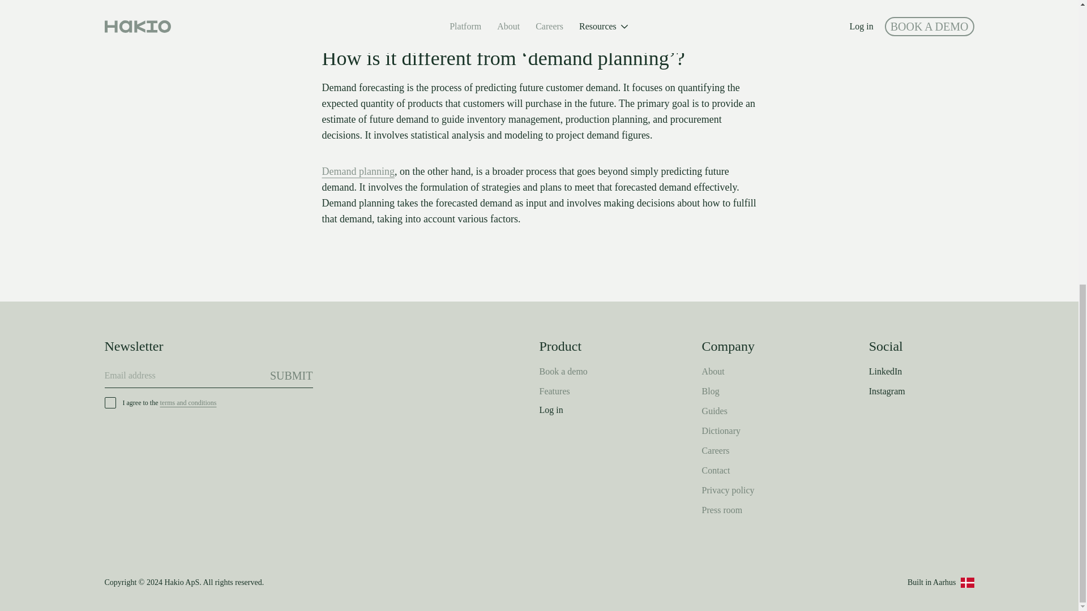 This screenshot has height=611, width=1087. Describe the element at coordinates (291, 375) in the screenshot. I see `SUBMIT` at that location.